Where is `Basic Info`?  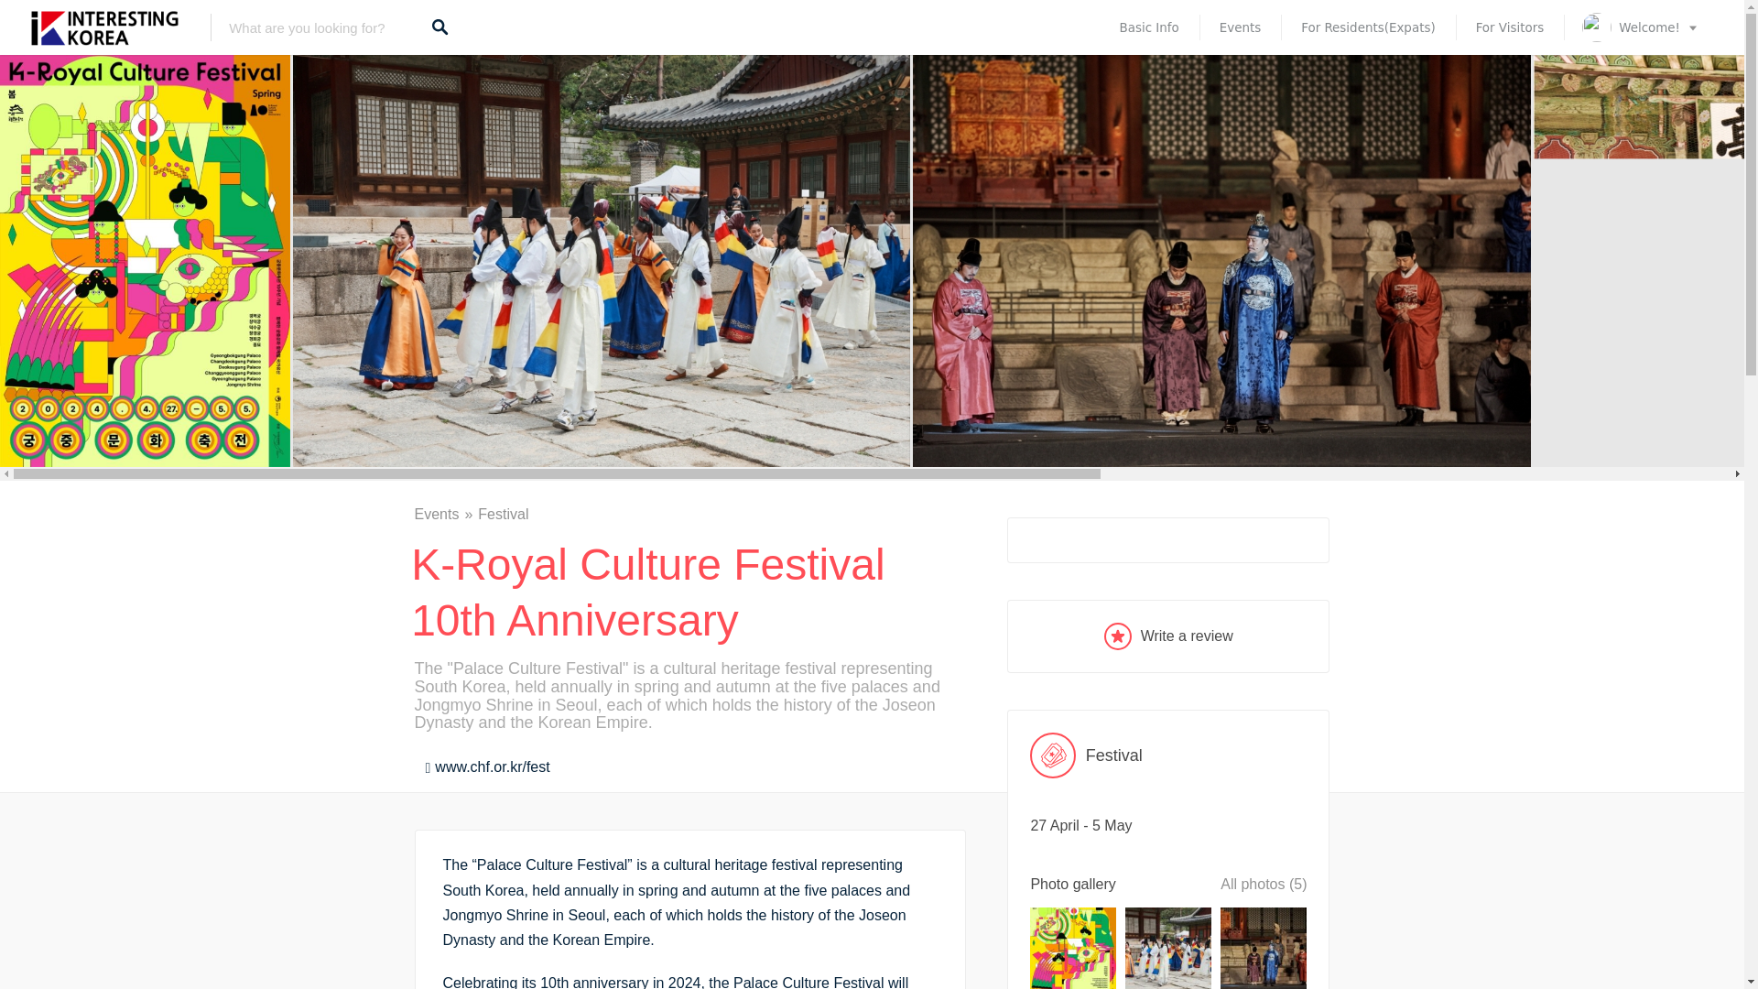
Basic Info is located at coordinates (1148, 27).